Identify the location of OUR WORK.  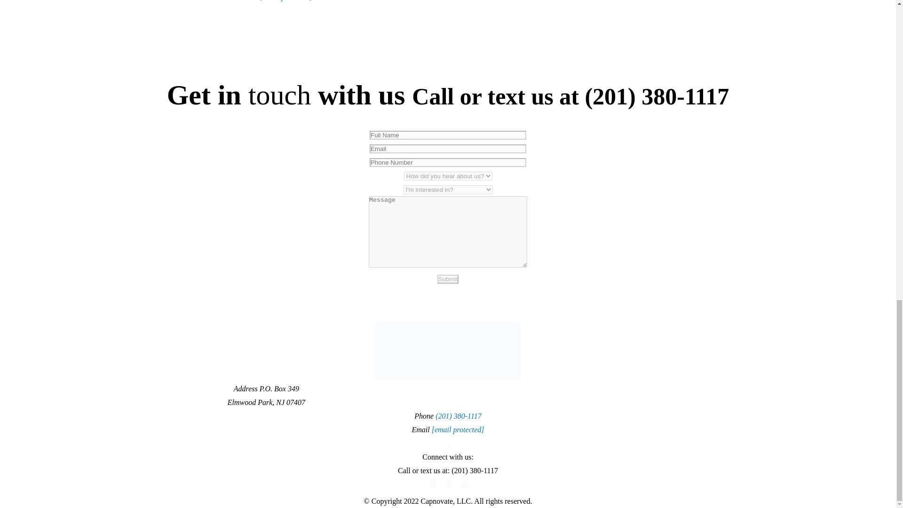
(673, 389).